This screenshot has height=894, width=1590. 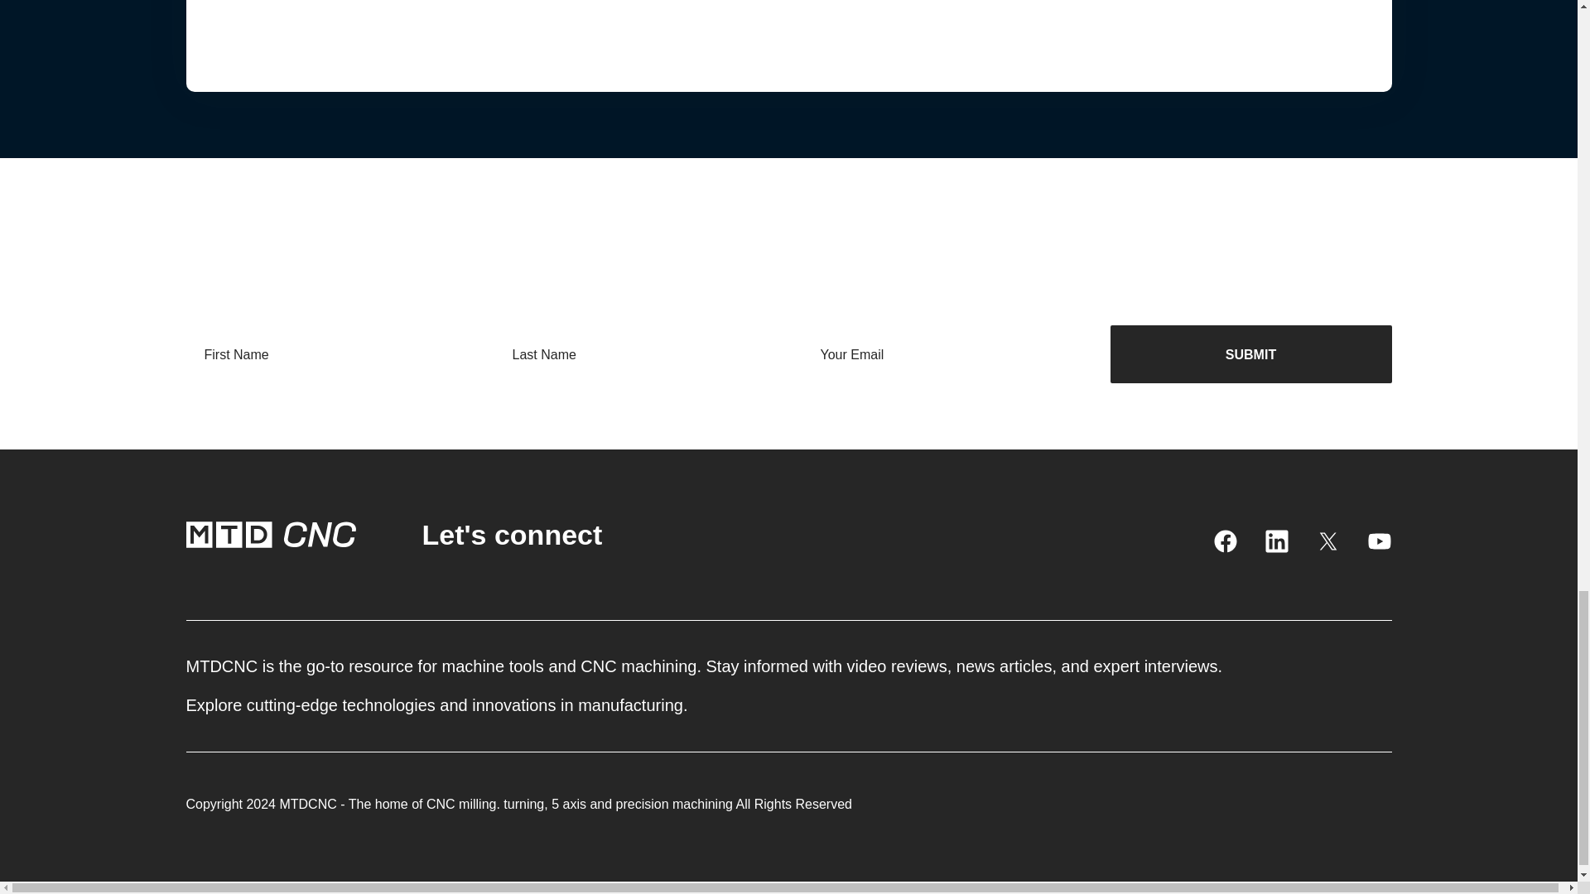 I want to click on Go to YouTube, so click(x=1378, y=541).